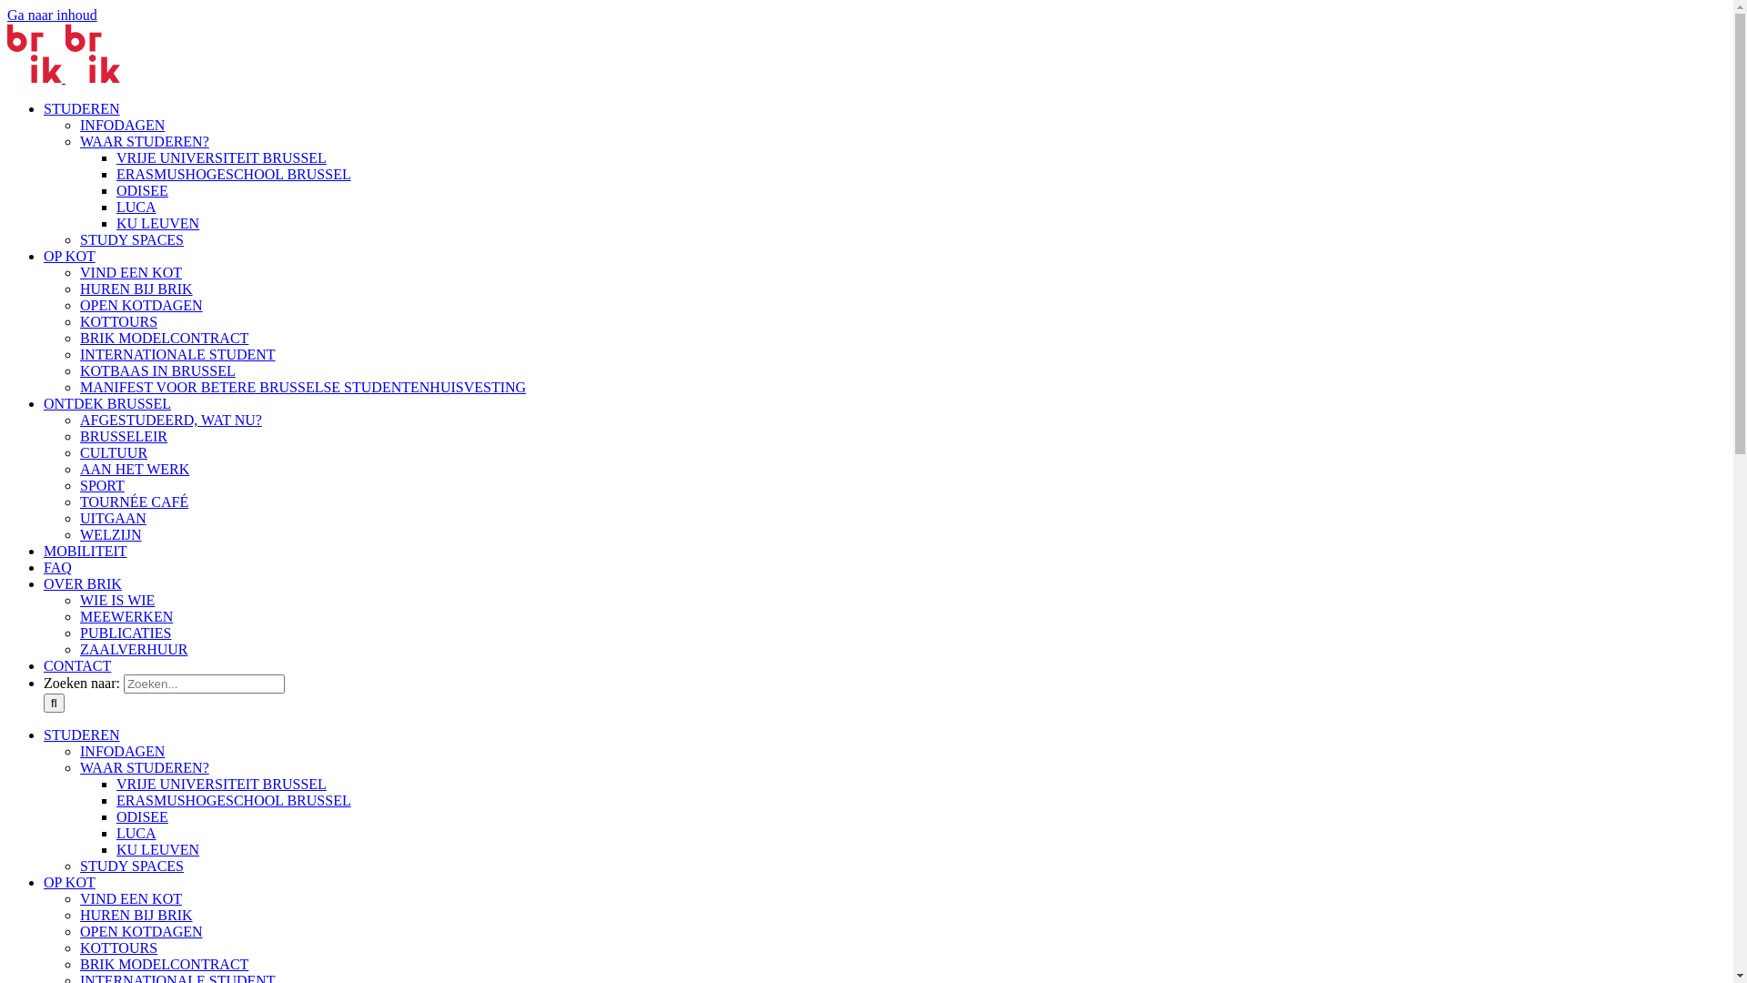 This screenshot has width=1747, height=983. Describe the element at coordinates (86, 552) in the screenshot. I see `MOBILITEIT` at that location.